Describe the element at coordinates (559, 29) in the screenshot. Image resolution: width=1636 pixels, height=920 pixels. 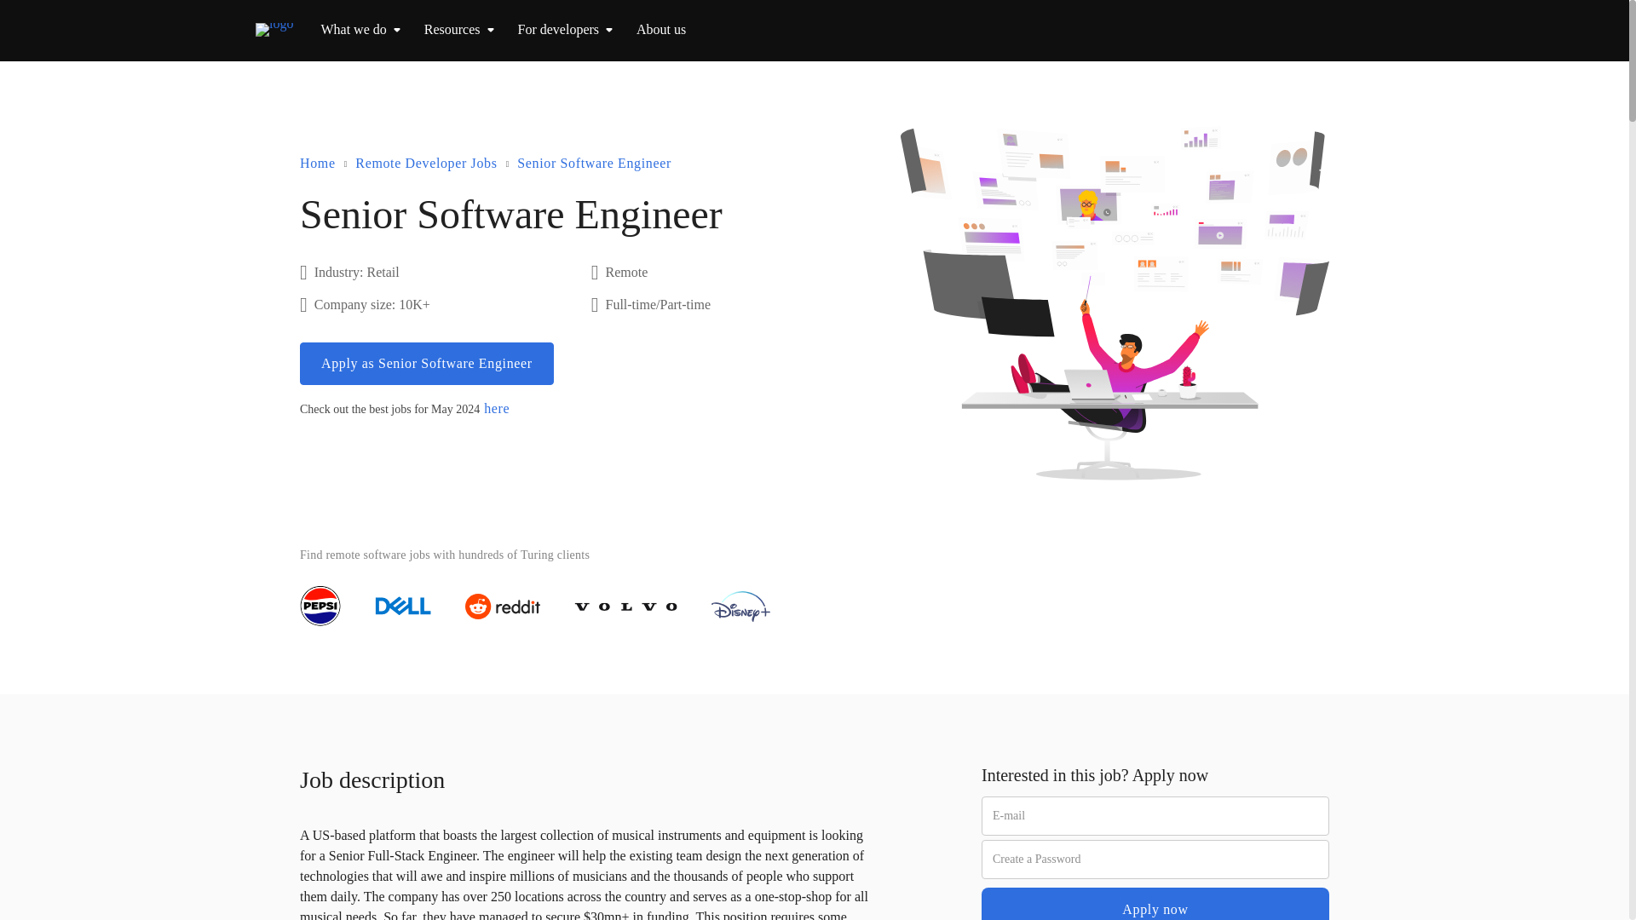
I see `For developers` at that location.